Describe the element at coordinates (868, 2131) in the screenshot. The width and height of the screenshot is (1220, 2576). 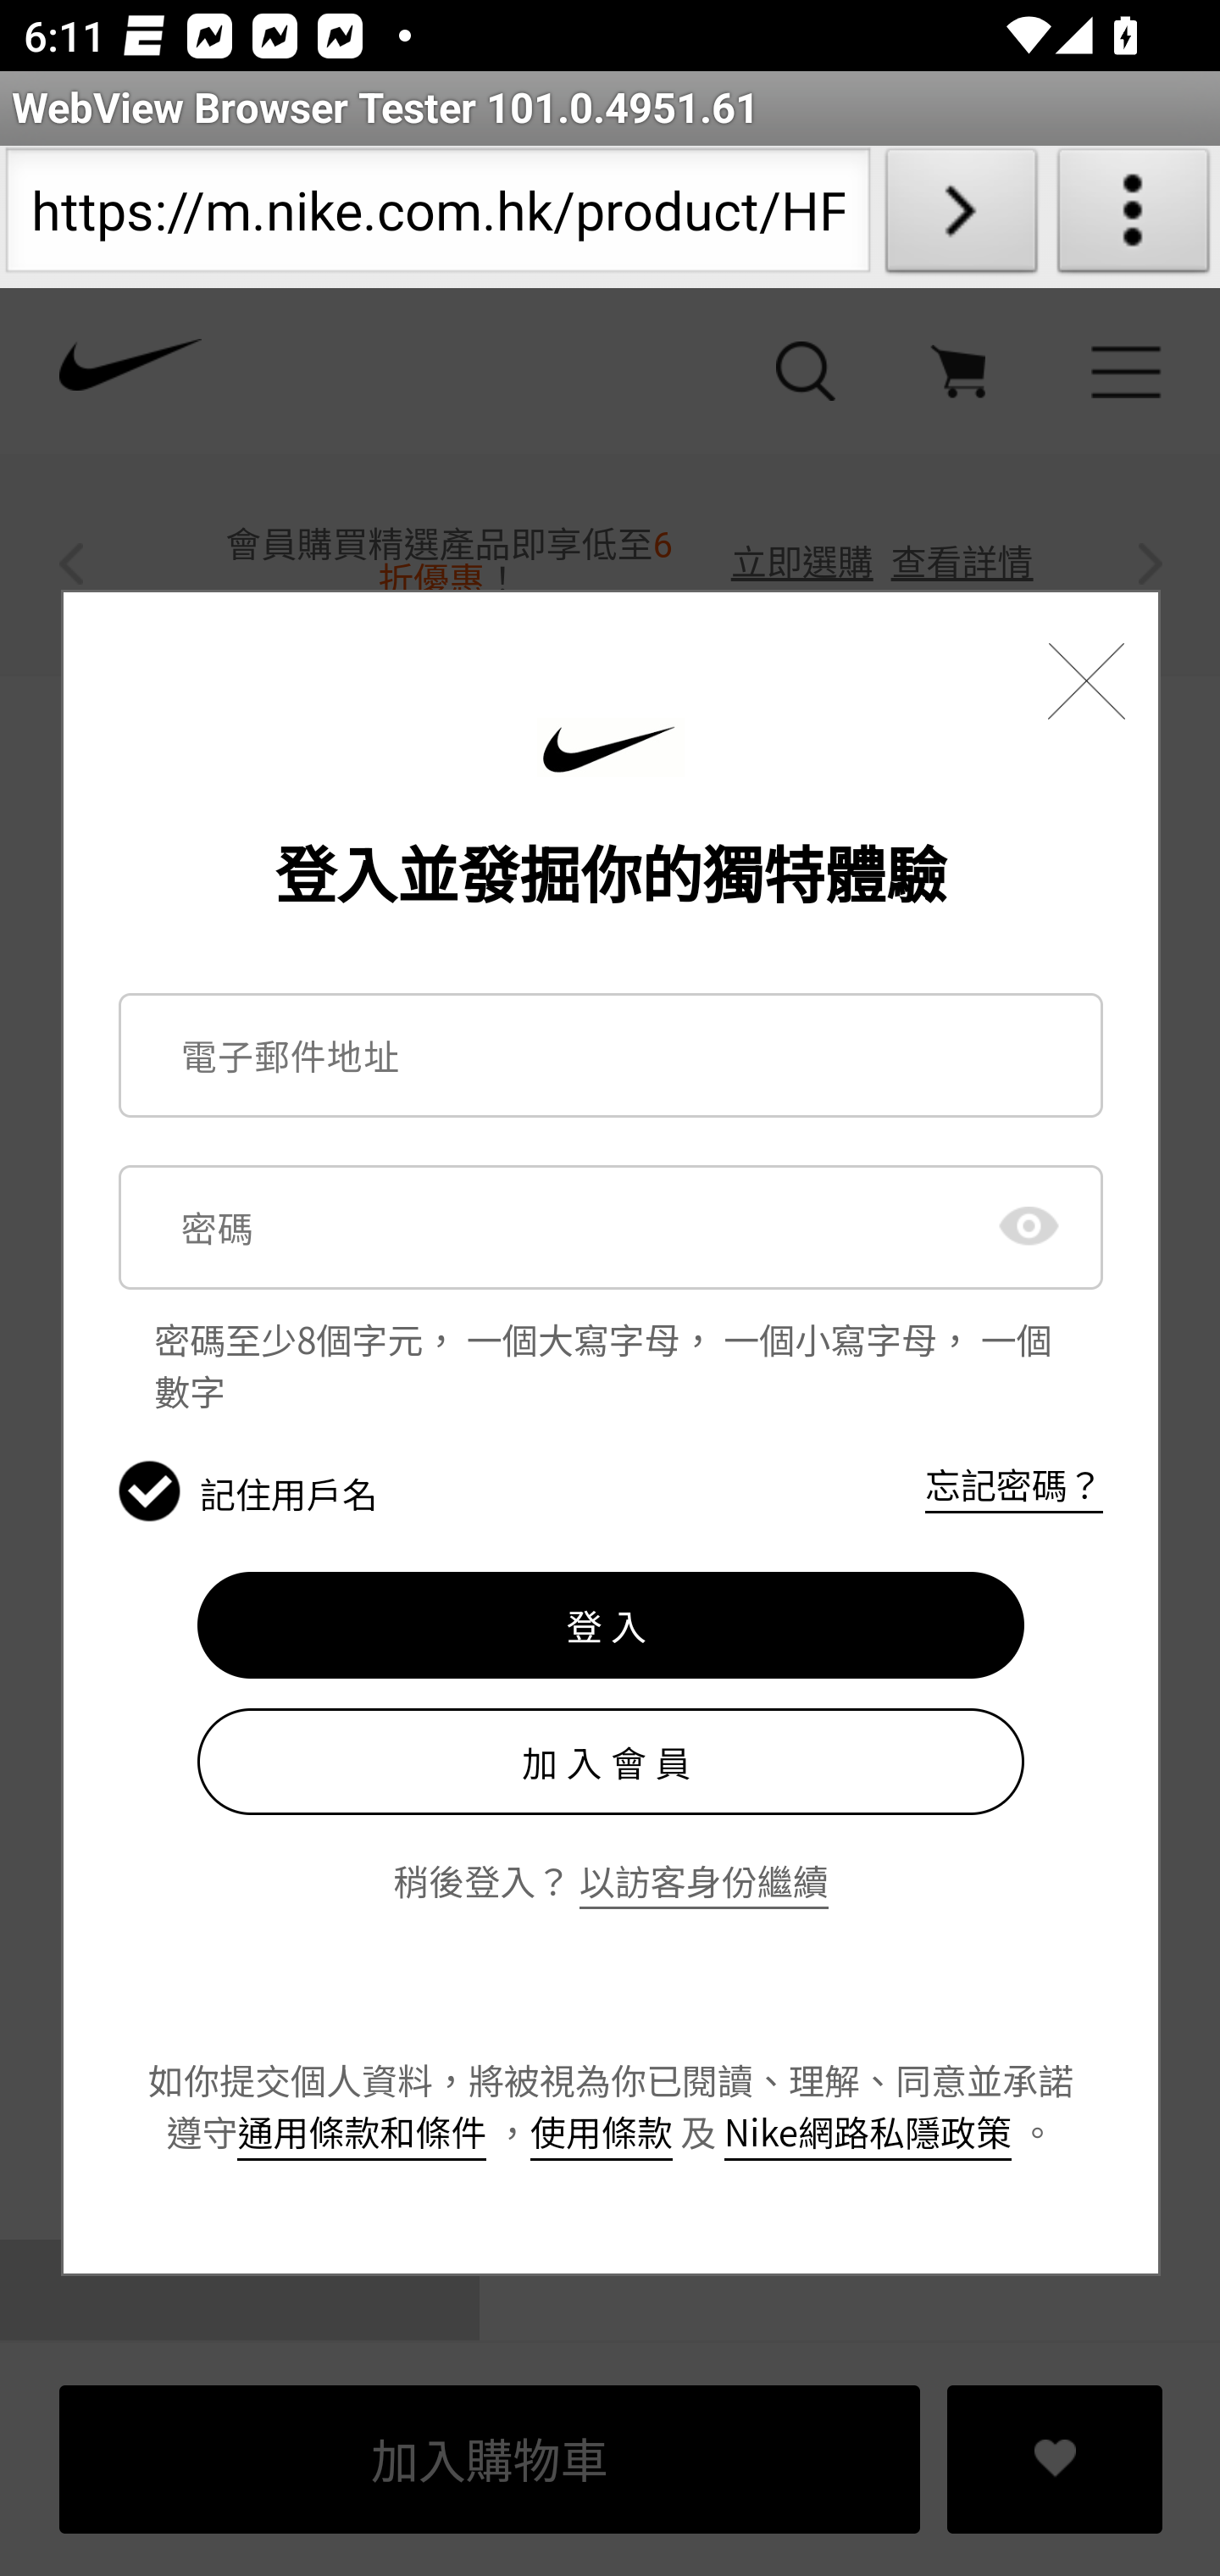
I see `Nike網路私隱政策` at that location.